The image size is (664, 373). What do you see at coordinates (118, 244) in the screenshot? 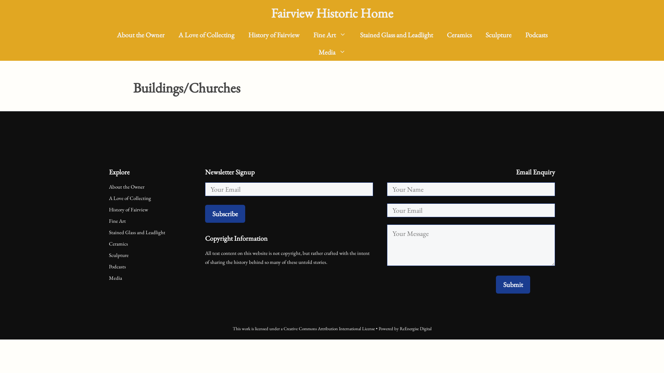
I see `Ceramics` at bounding box center [118, 244].